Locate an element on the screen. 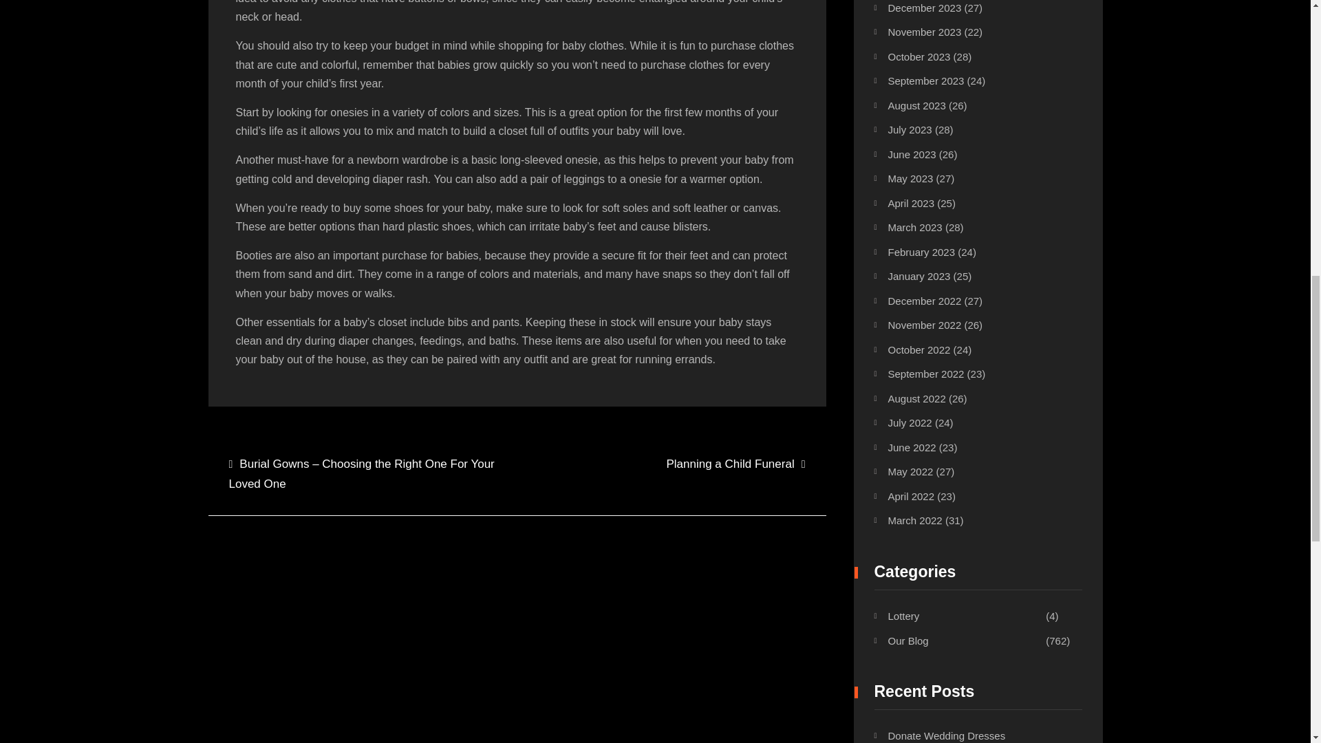 The height and width of the screenshot is (743, 1321). December 2023 is located at coordinates (925, 8).